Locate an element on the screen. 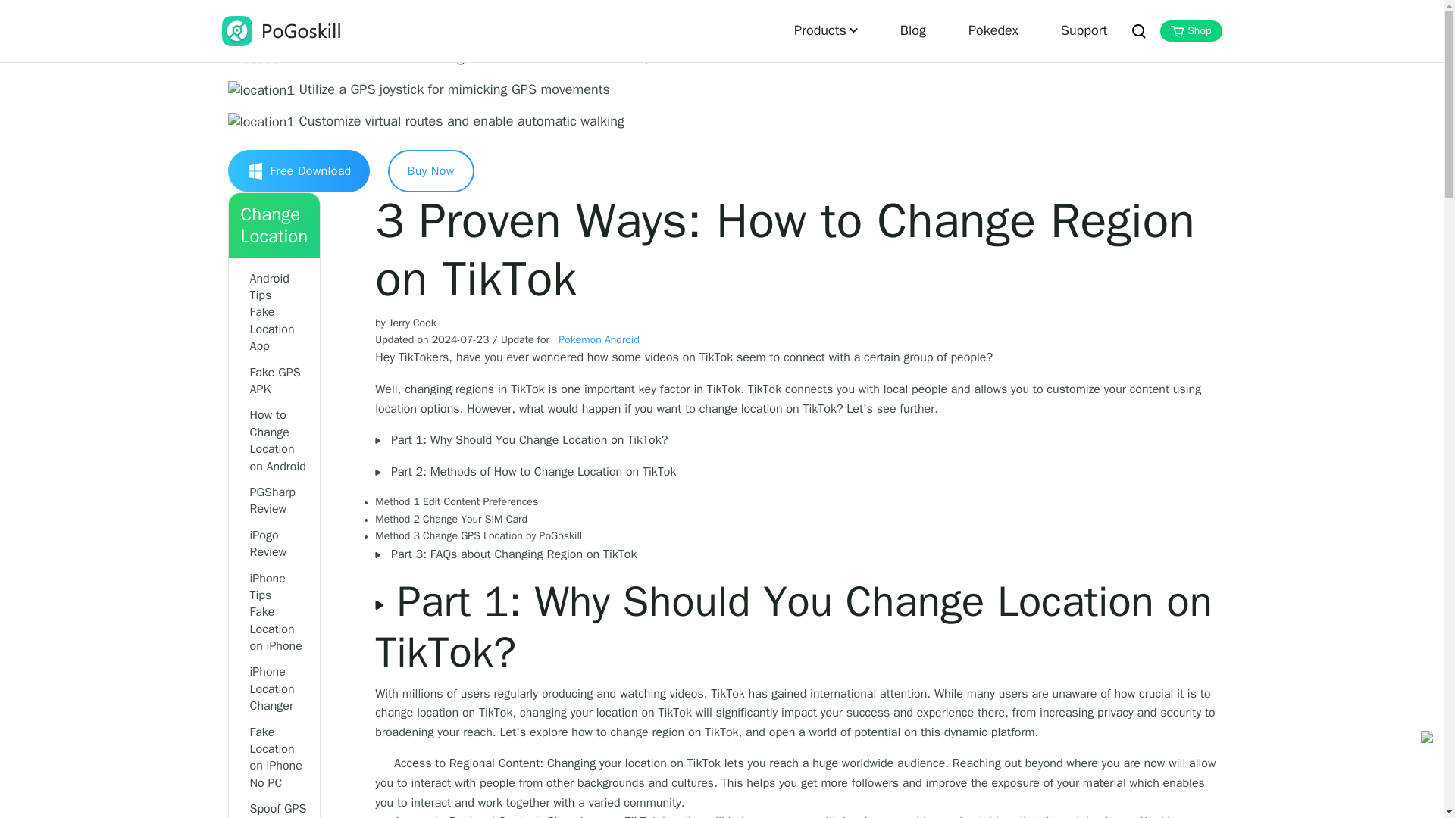 Image resolution: width=1455 pixels, height=818 pixels. Free Download is located at coordinates (298, 170).